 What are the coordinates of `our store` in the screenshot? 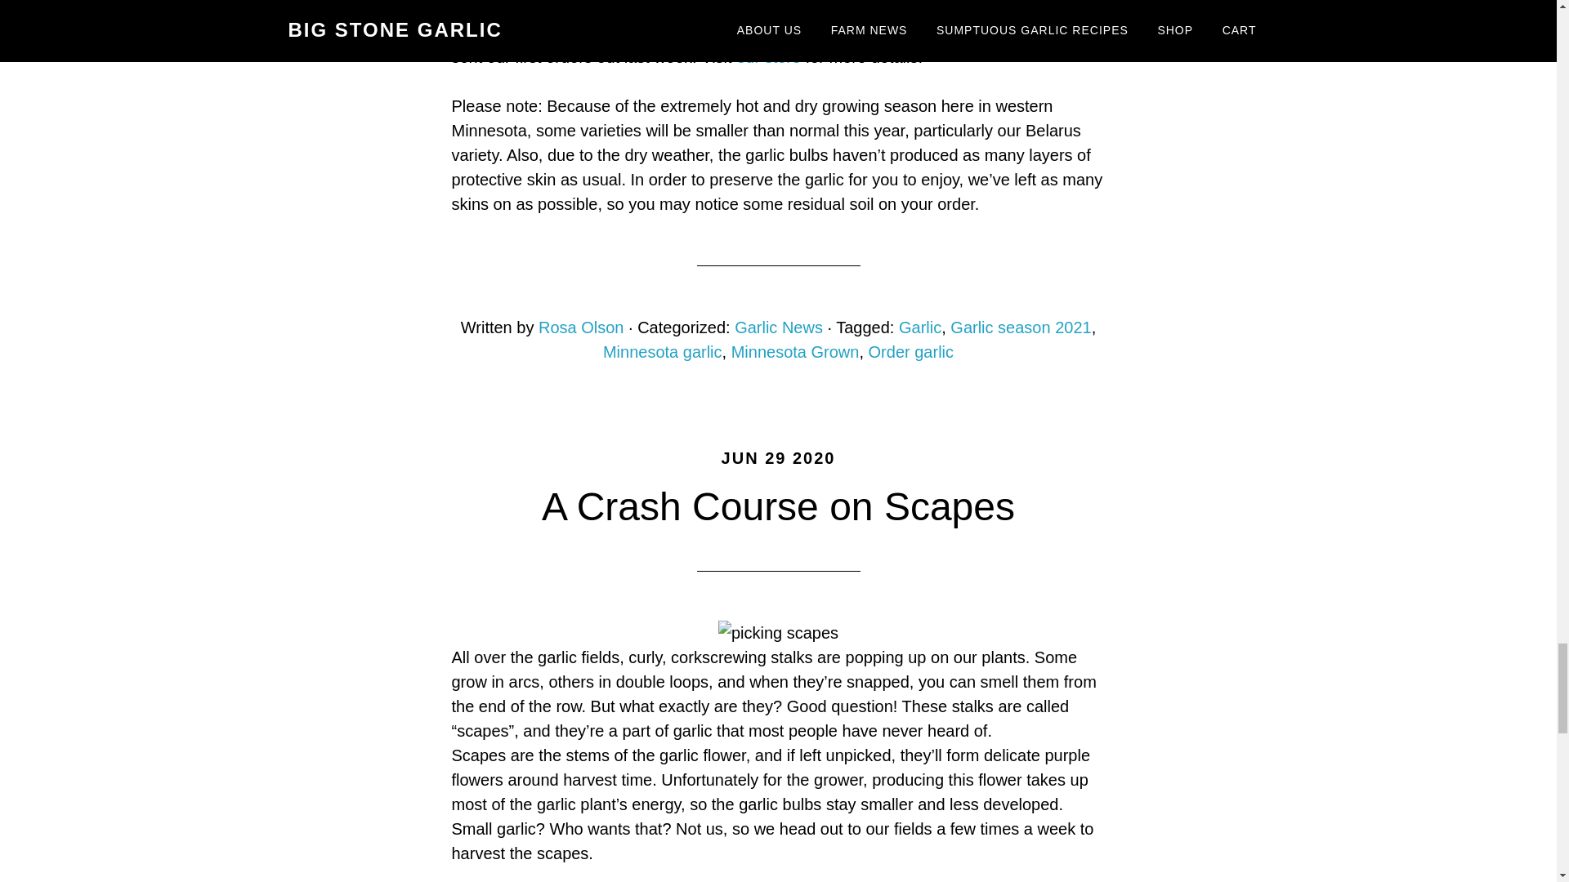 It's located at (768, 57).